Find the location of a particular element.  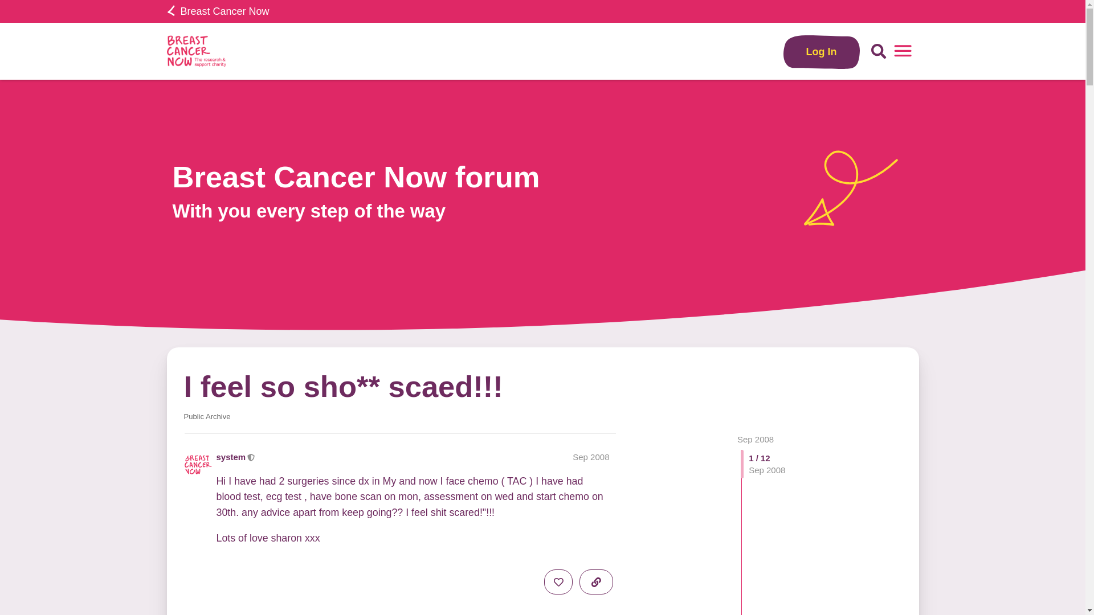

This user is a moderator is located at coordinates (251, 457).